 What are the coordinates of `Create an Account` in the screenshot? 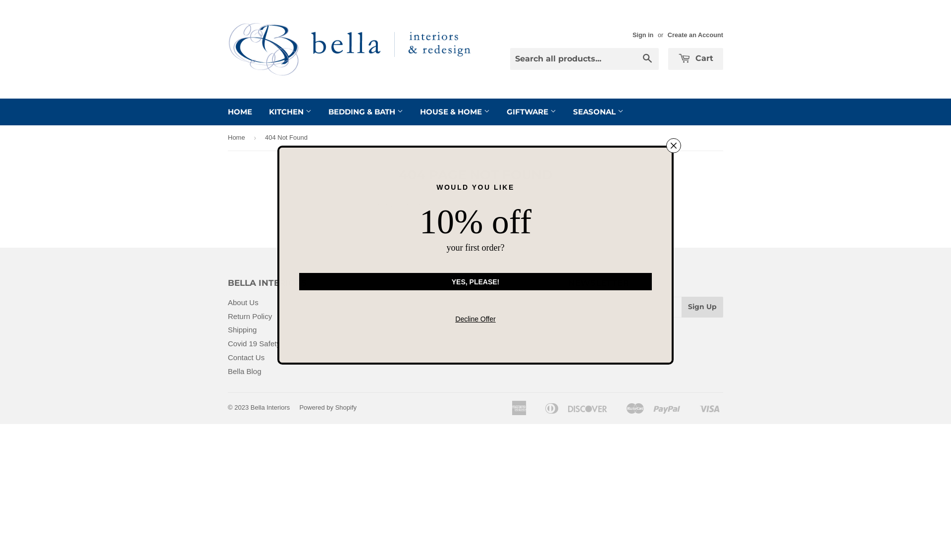 It's located at (695, 35).